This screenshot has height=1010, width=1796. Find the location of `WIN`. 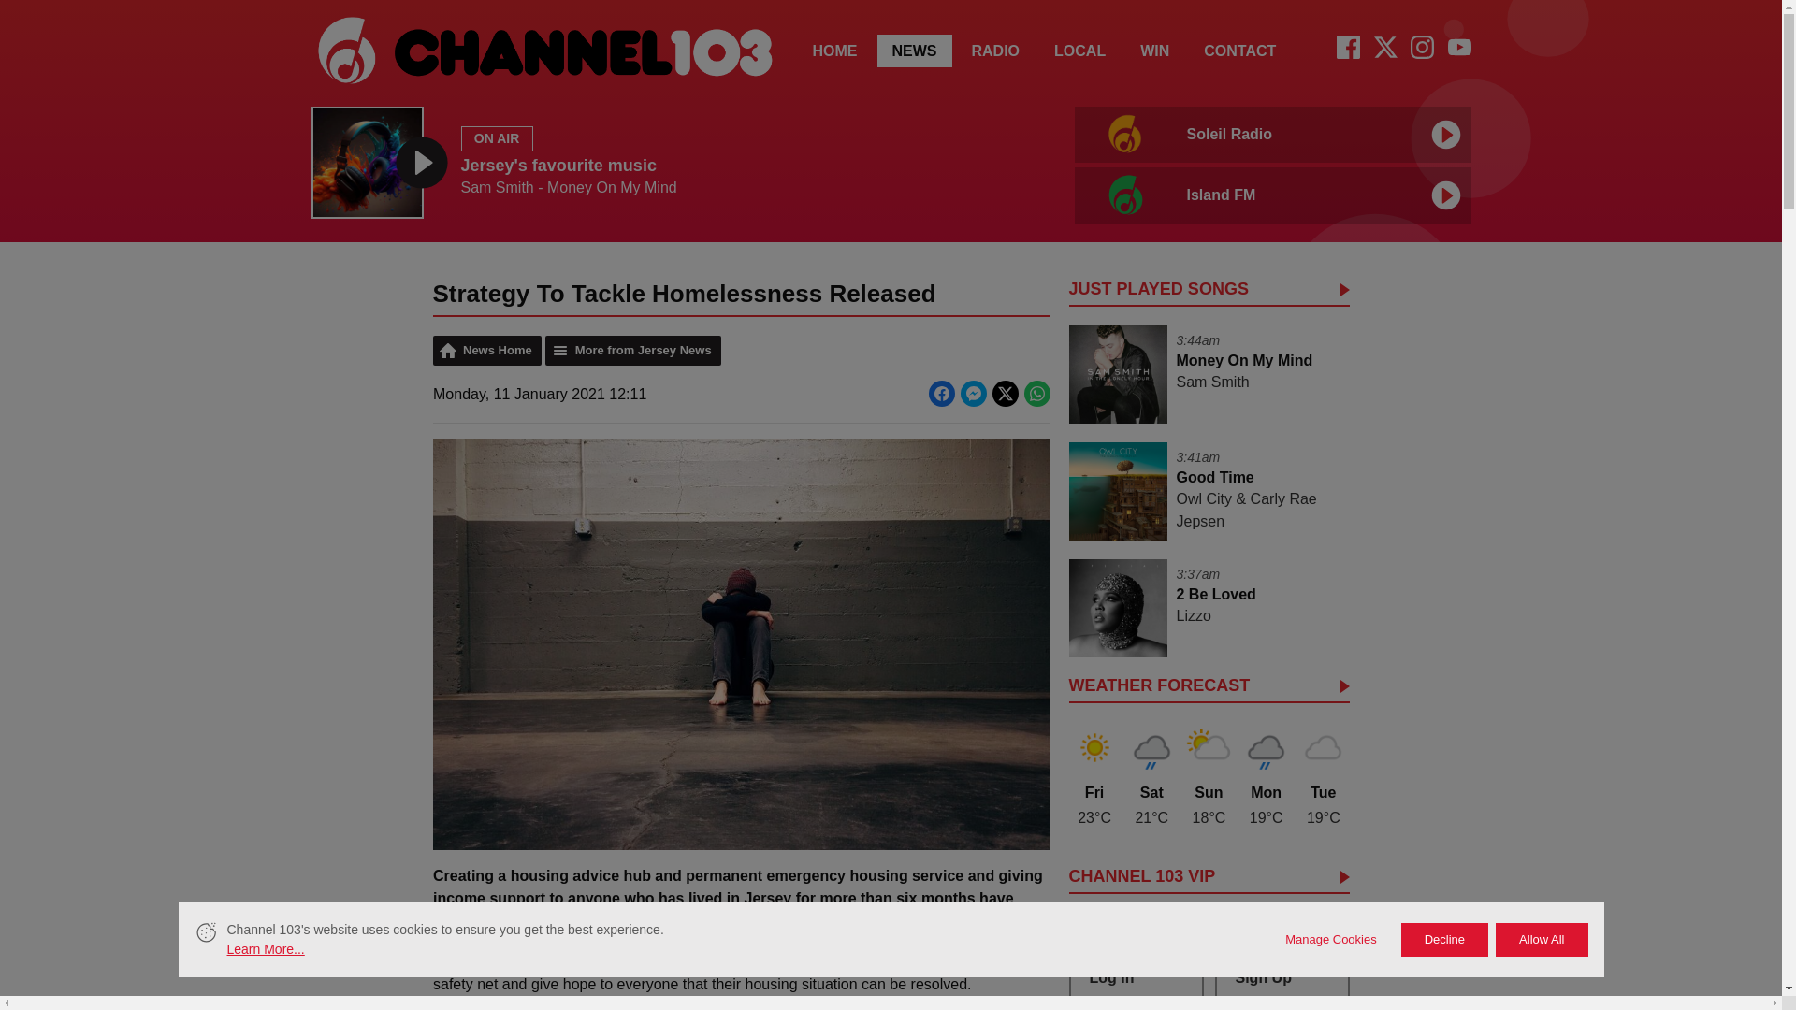

WIN is located at coordinates (1079, 50).